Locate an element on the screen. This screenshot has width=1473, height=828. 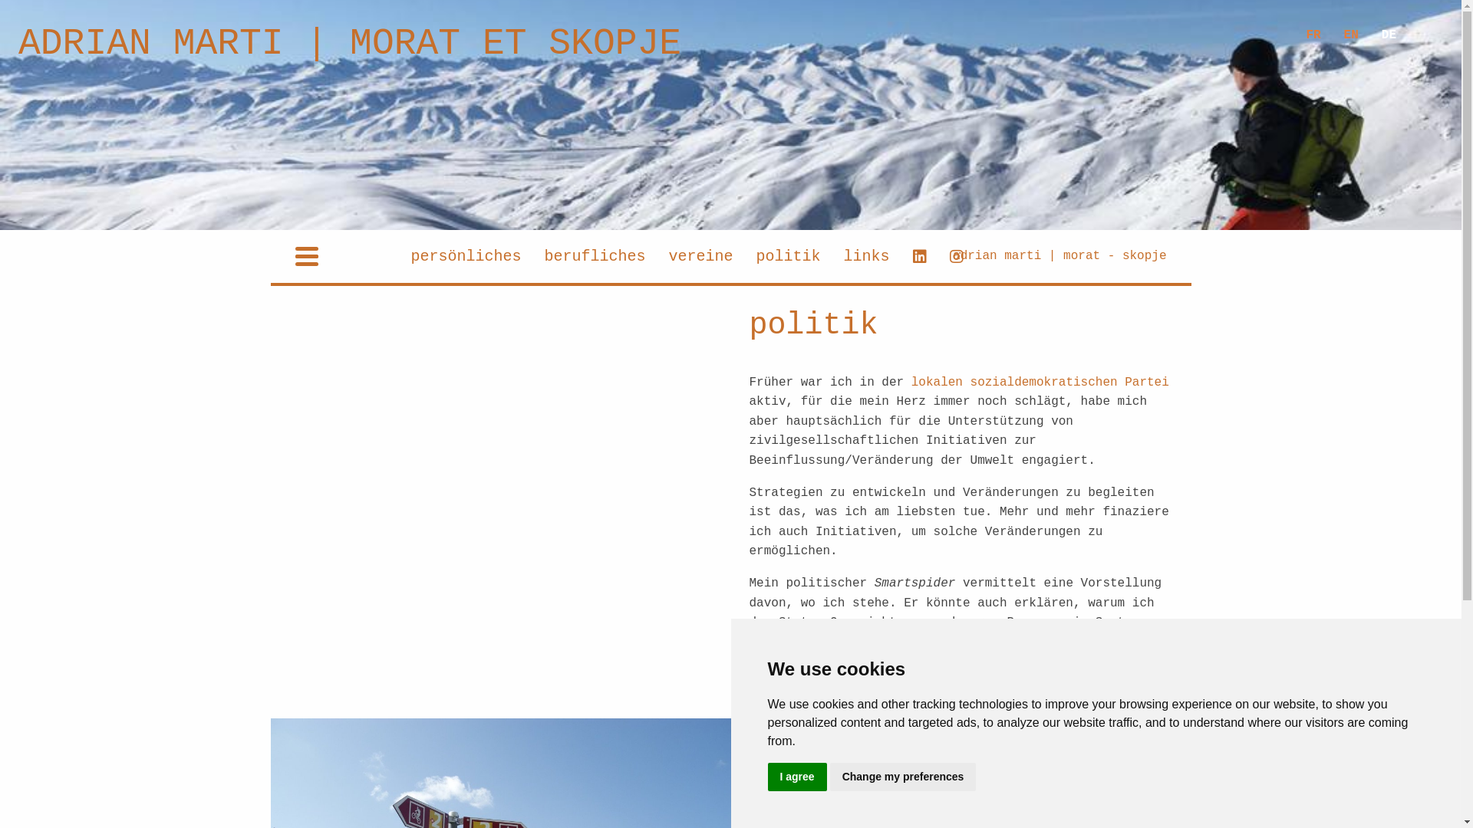
links is located at coordinates (866, 256).